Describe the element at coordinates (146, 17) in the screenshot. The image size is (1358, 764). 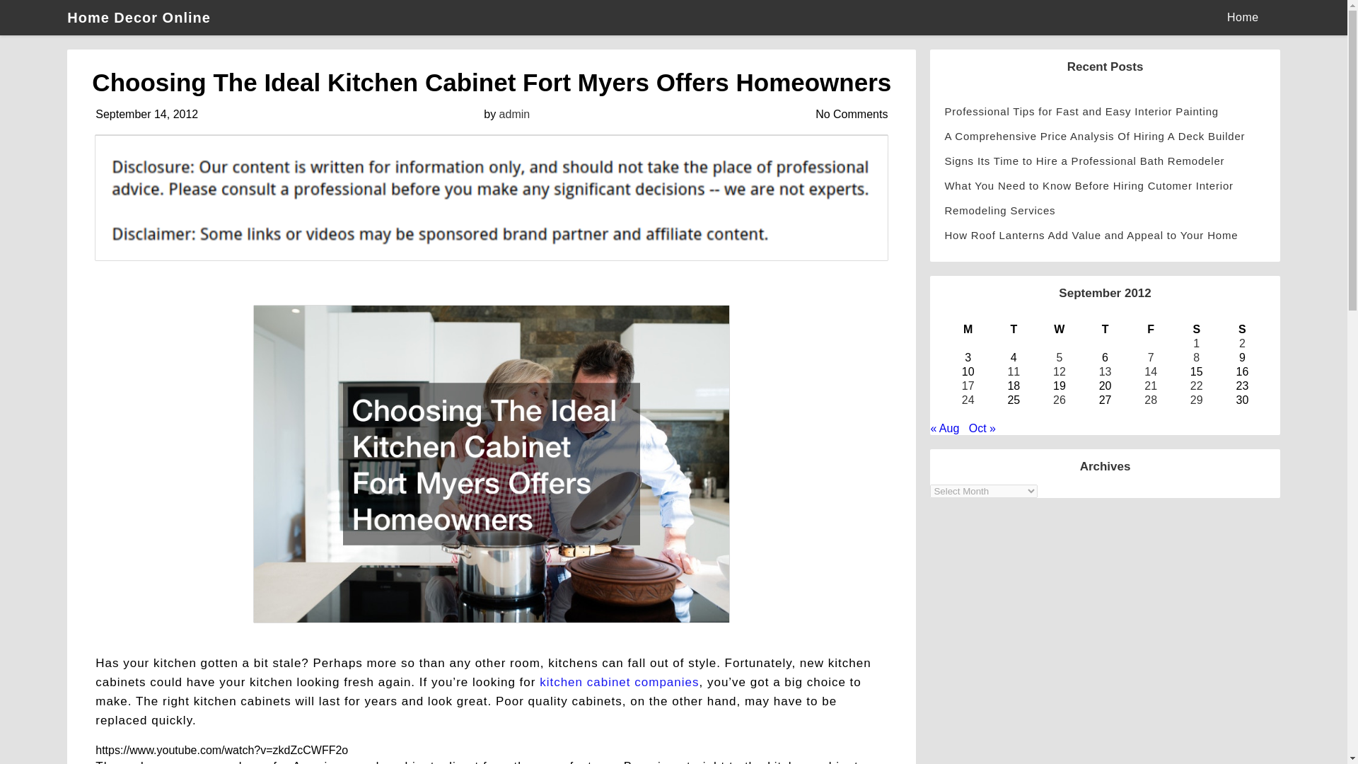
I see `Home Decor Online` at that location.